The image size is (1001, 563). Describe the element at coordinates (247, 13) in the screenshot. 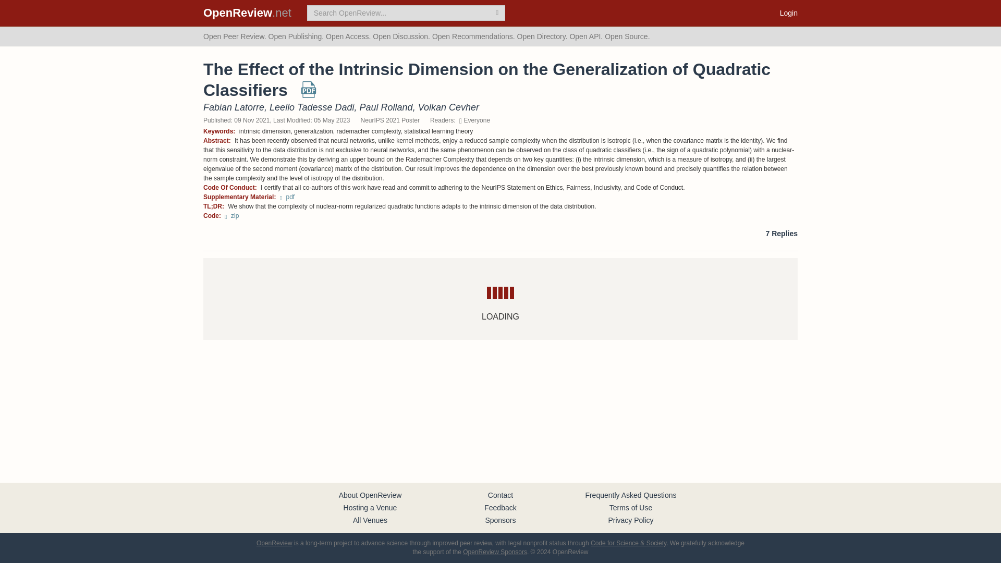

I see `OpenReview.net` at that location.